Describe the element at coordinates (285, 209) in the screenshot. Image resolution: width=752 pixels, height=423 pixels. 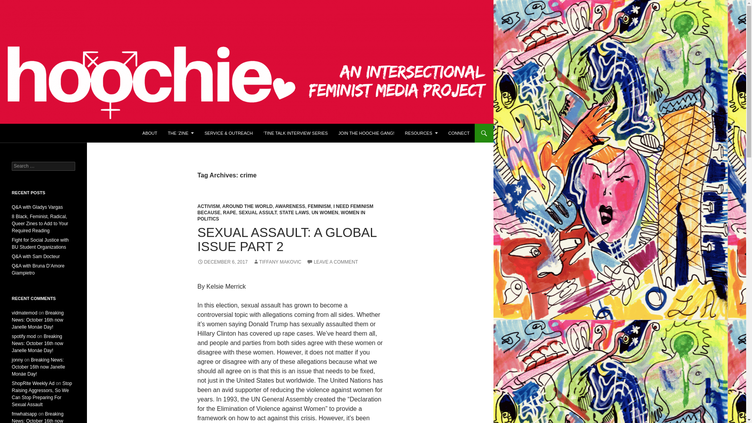
I see `I NEED FEMINISM BECAUSE` at that location.